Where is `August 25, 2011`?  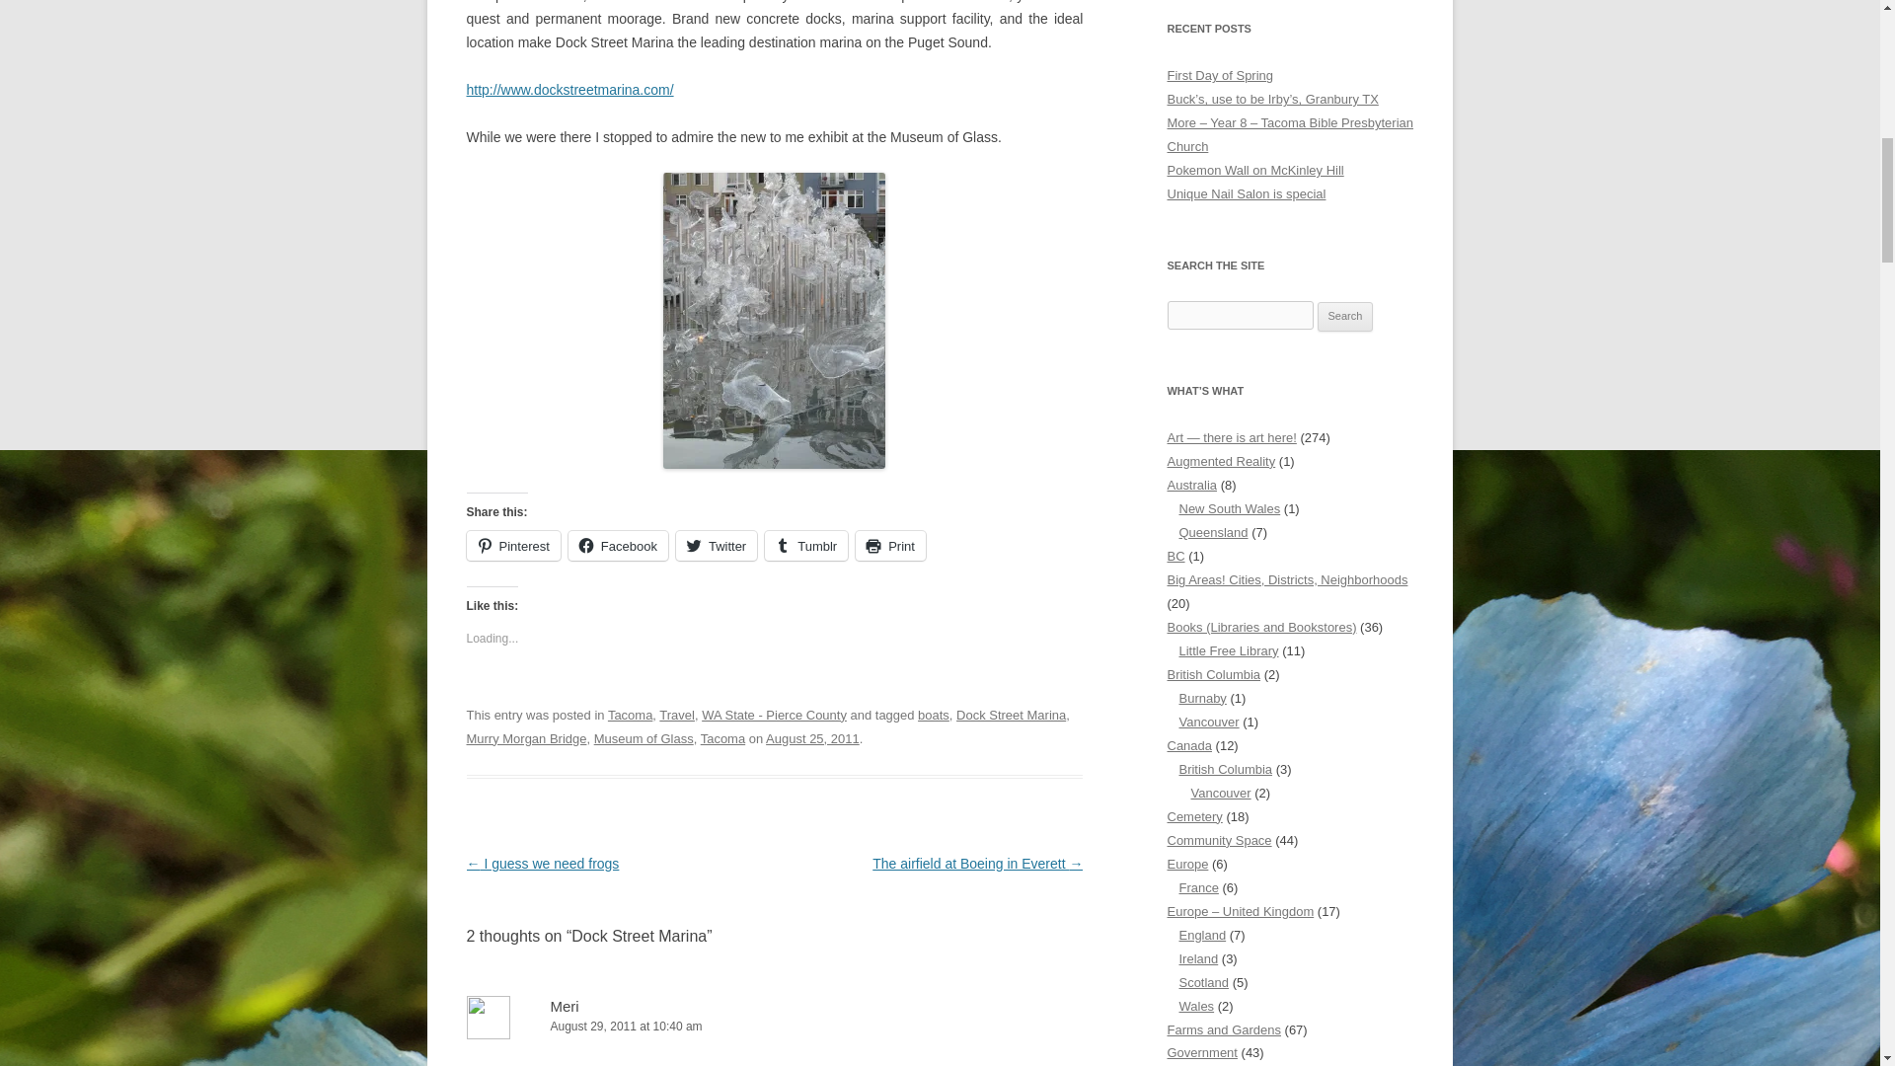 August 25, 2011 is located at coordinates (812, 738).